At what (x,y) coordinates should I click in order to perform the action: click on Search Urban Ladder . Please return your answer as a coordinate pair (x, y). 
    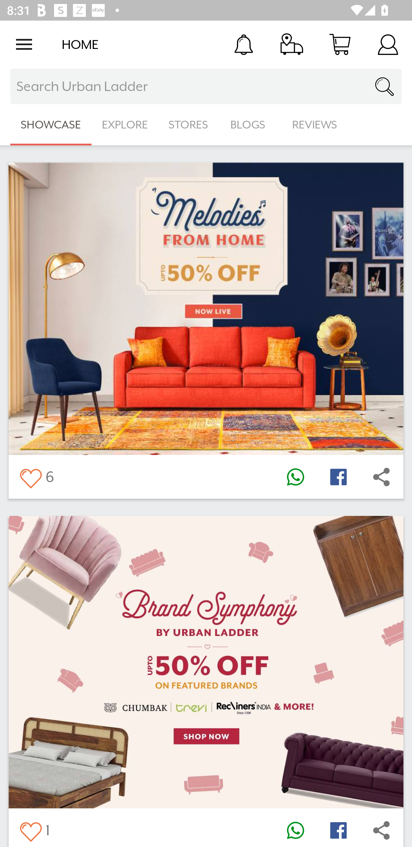
    Looking at the image, I should click on (206, 86).